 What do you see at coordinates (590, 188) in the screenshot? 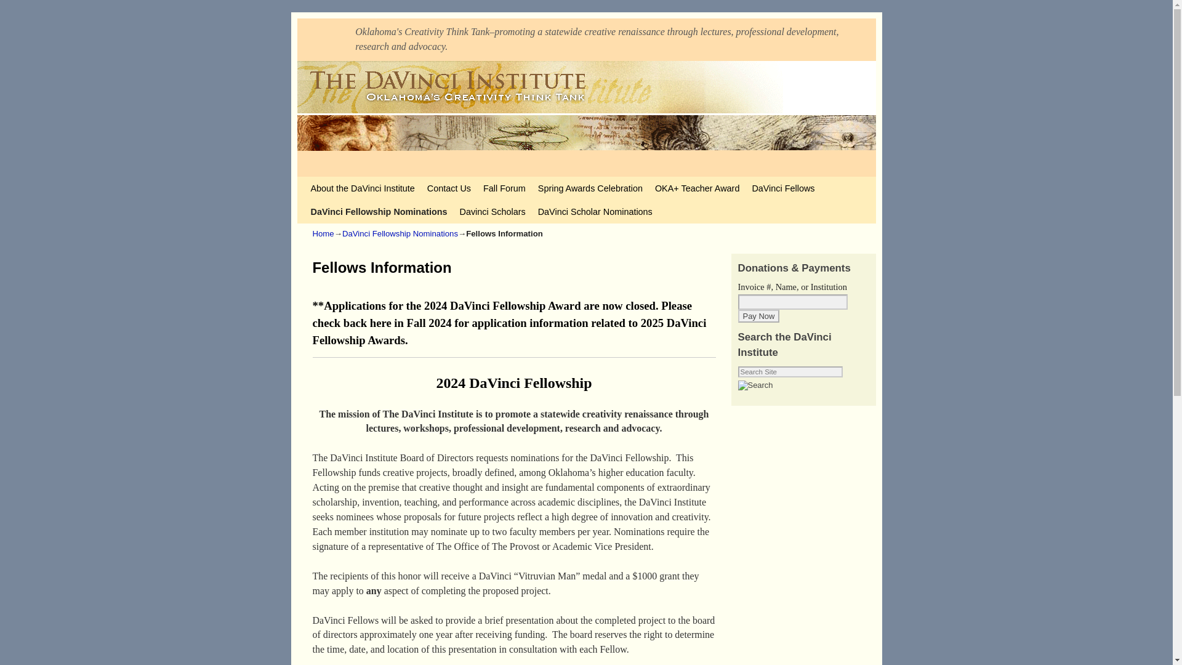
I see `Spring Awards Celebration` at bounding box center [590, 188].